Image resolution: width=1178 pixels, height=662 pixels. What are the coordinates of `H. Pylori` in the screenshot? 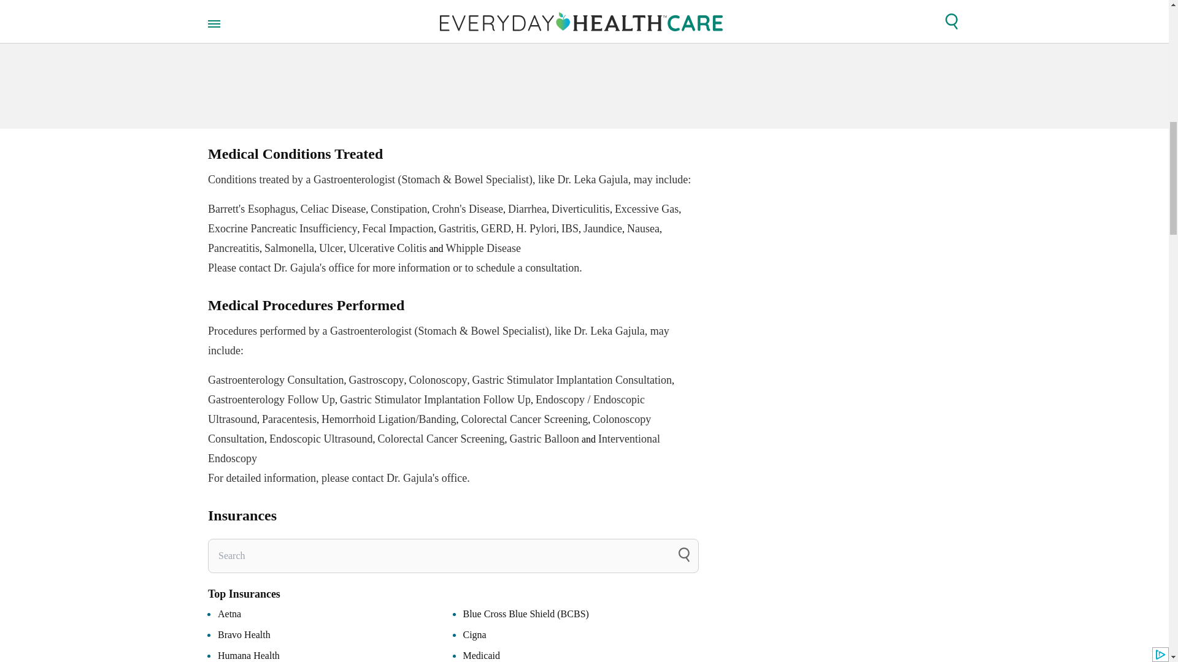 It's located at (536, 228).